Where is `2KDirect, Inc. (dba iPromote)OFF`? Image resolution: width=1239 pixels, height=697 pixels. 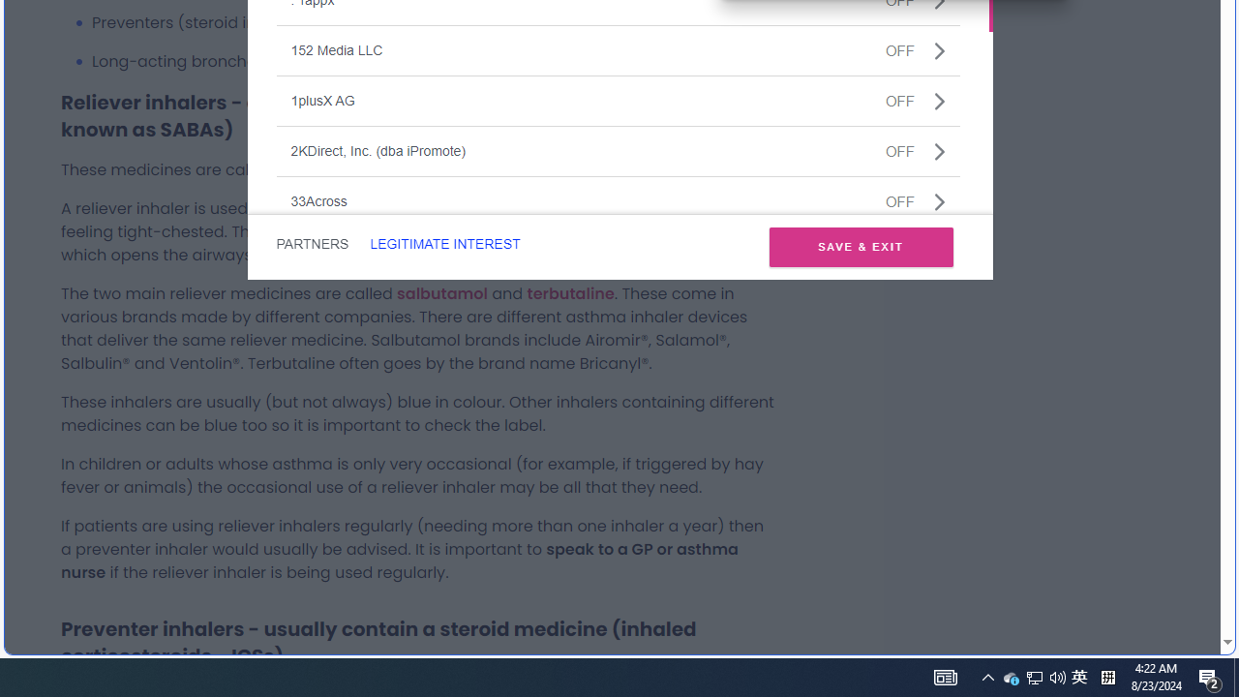 2KDirect, Inc. (dba iPromote)OFF is located at coordinates (618, 150).